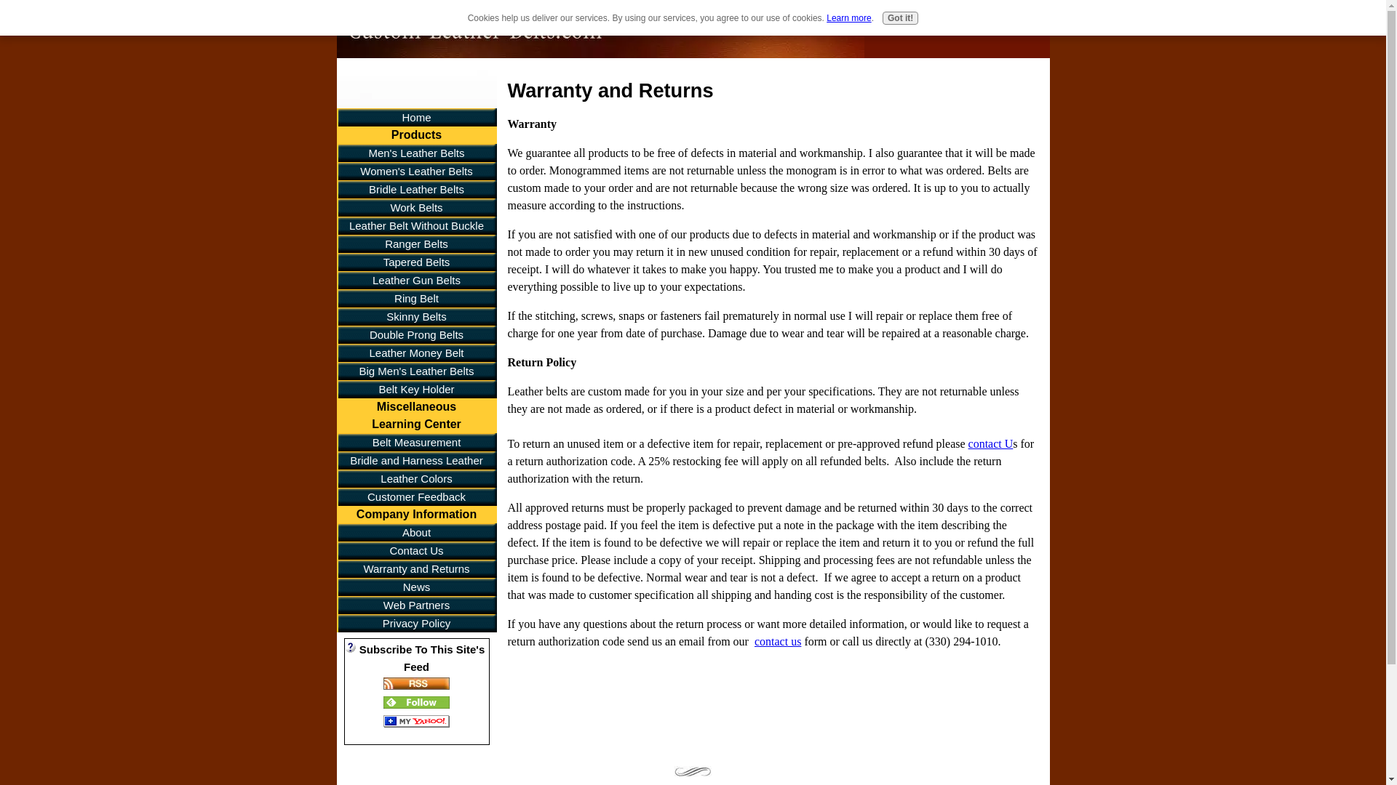  What do you see at coordinates (416, 442) in the screenshot?
I see `Belt Measurement` at bounding box center [416, 442].